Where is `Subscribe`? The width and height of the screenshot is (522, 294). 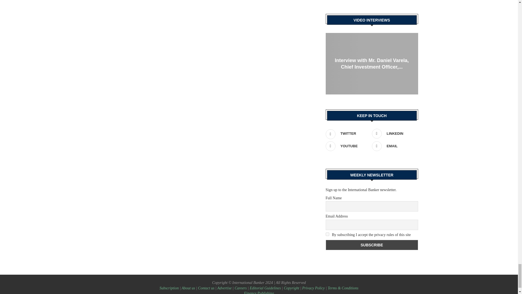
Subscribe is located at coordinates (372, 245).